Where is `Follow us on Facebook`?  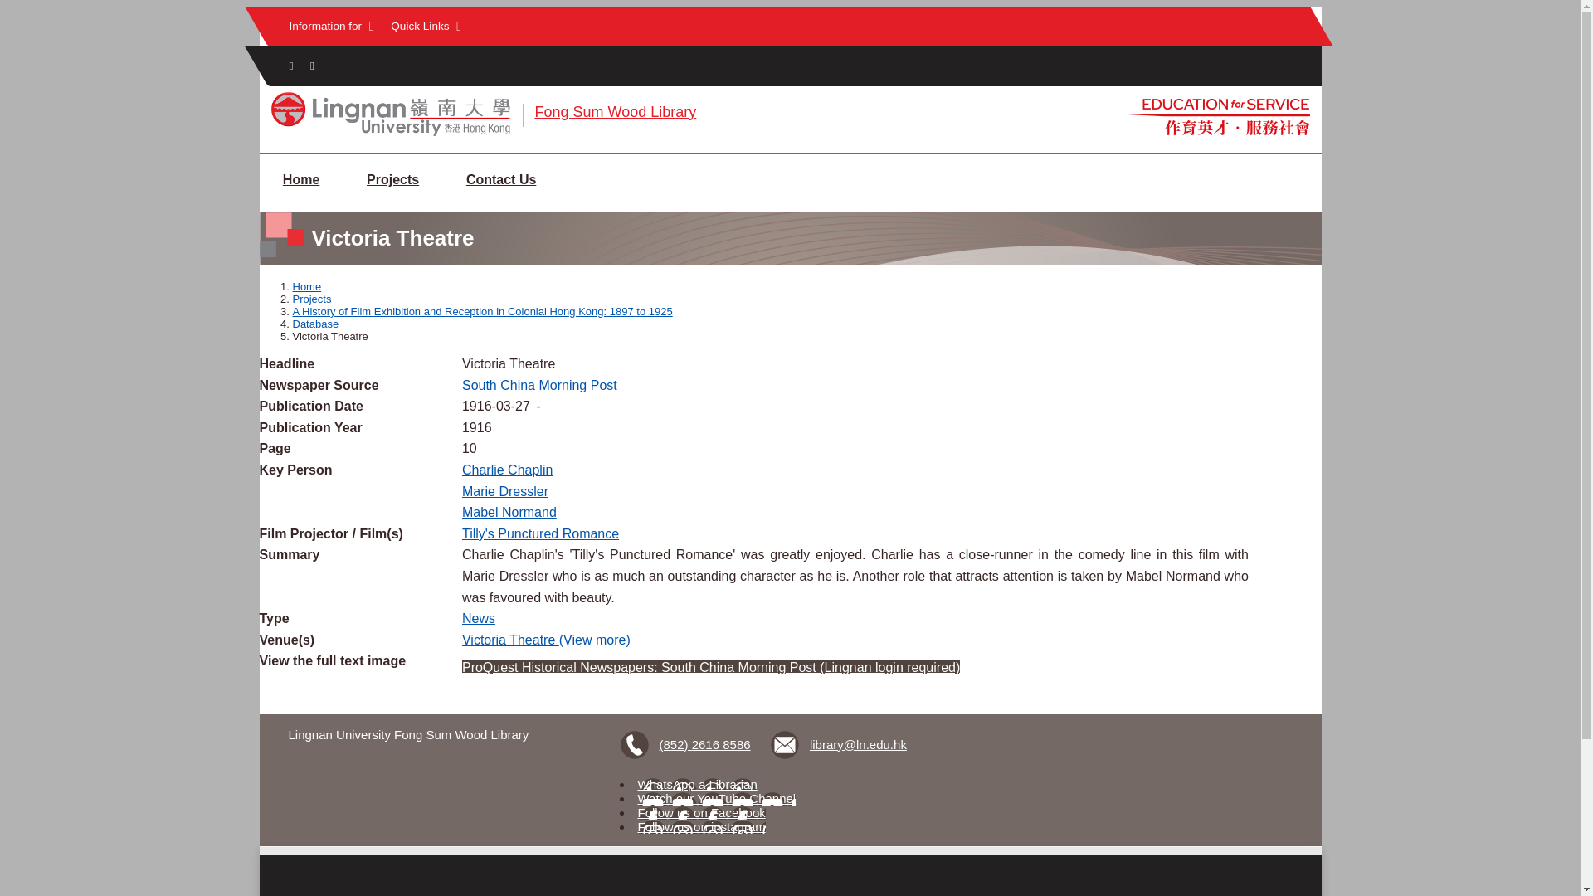
Follow us on Facebook is located at coordinates (702, 812).